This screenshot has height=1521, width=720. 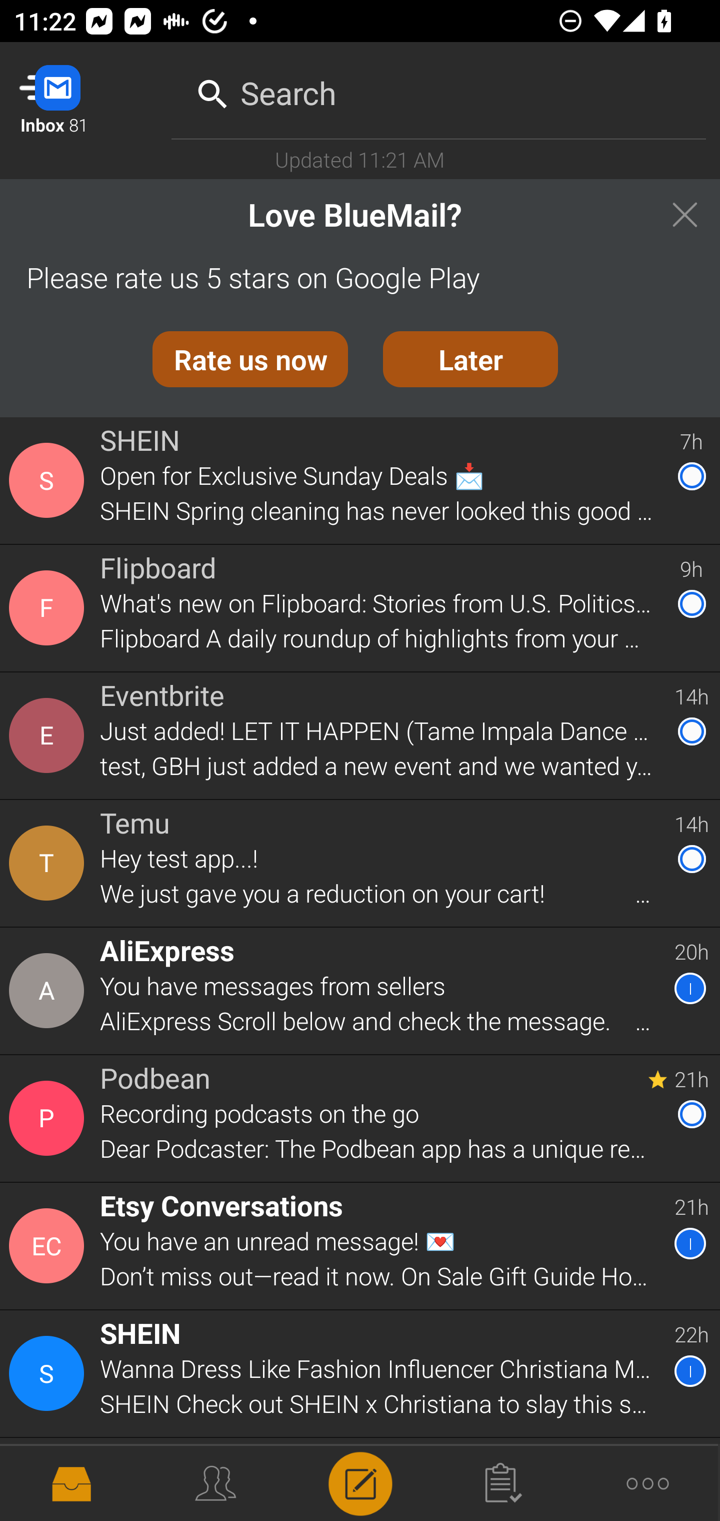 I want to click on Rate us now, so click(x=250, y=359).